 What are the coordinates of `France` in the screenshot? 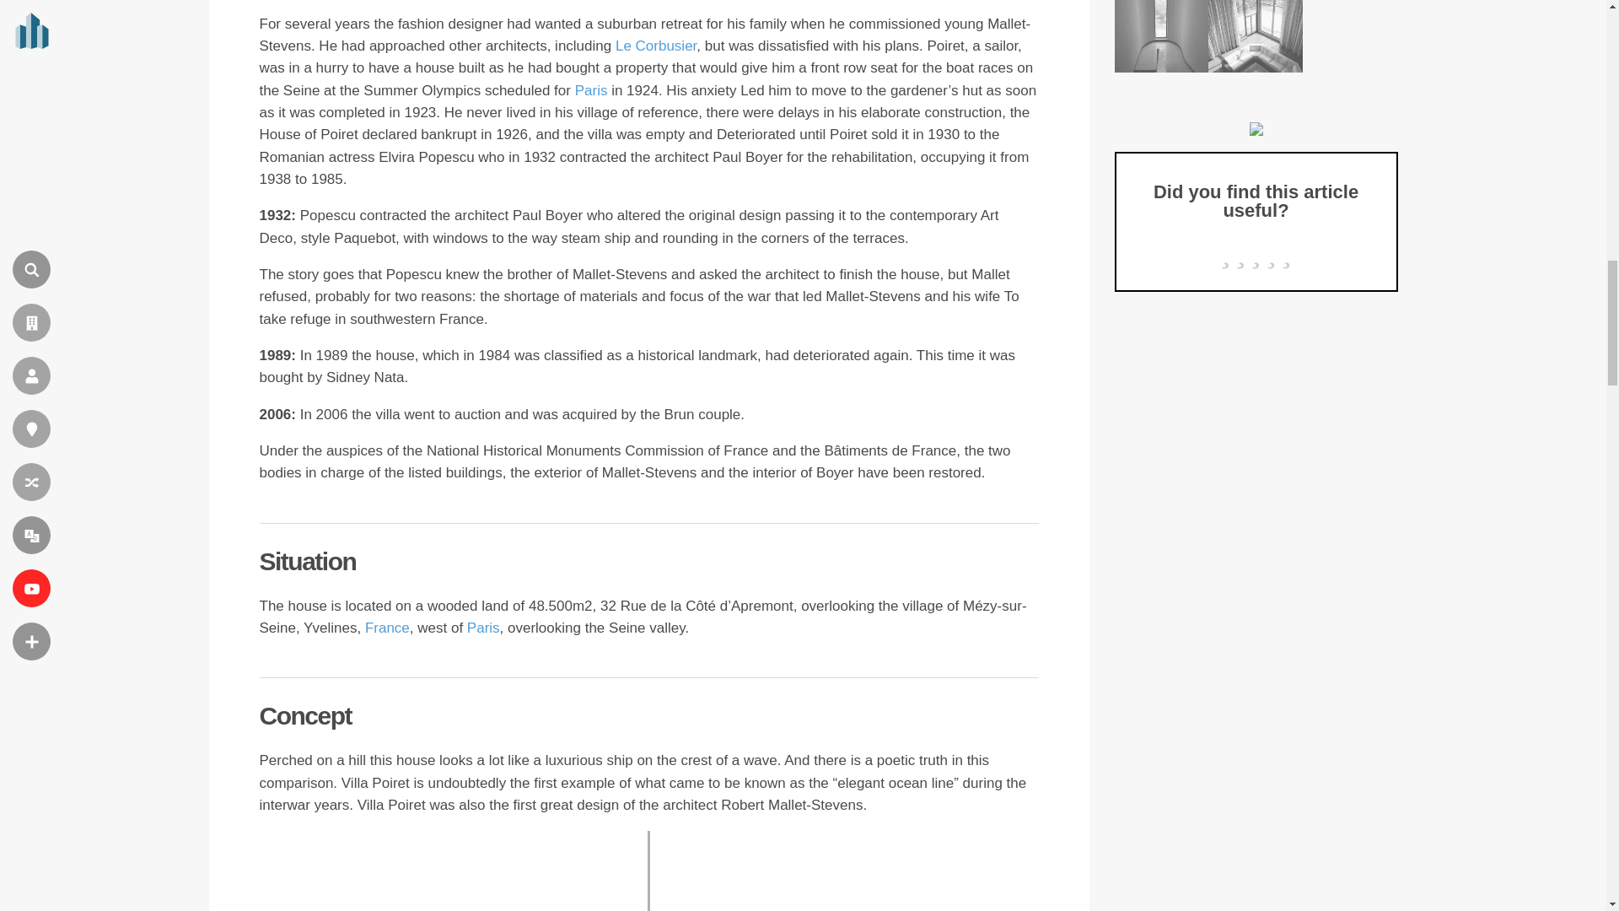 It's located at (387, 628).